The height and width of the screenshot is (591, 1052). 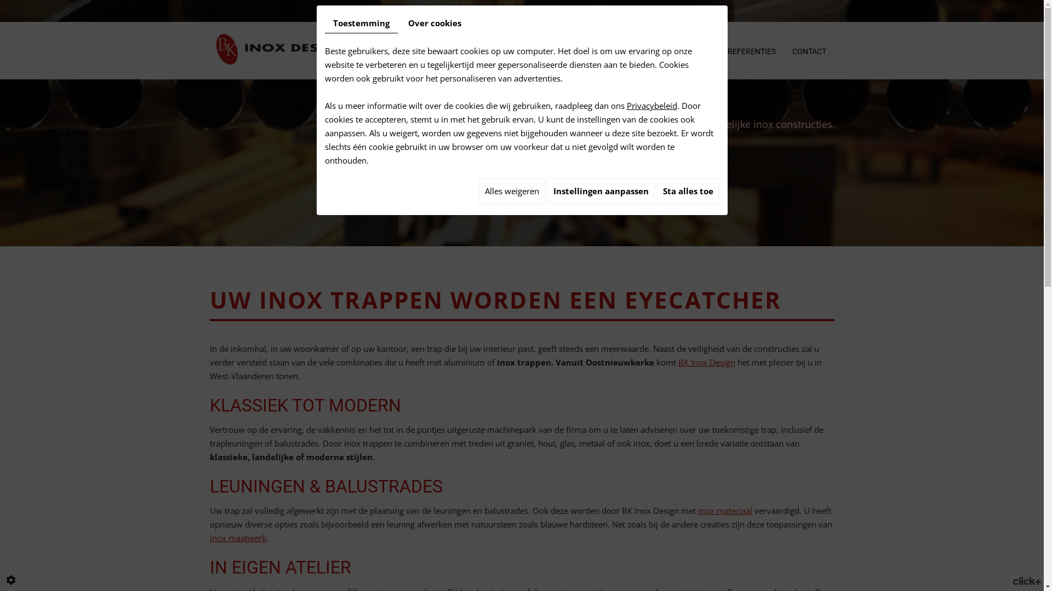 I want to click on MAATWERK, so click(x=636, y=51).